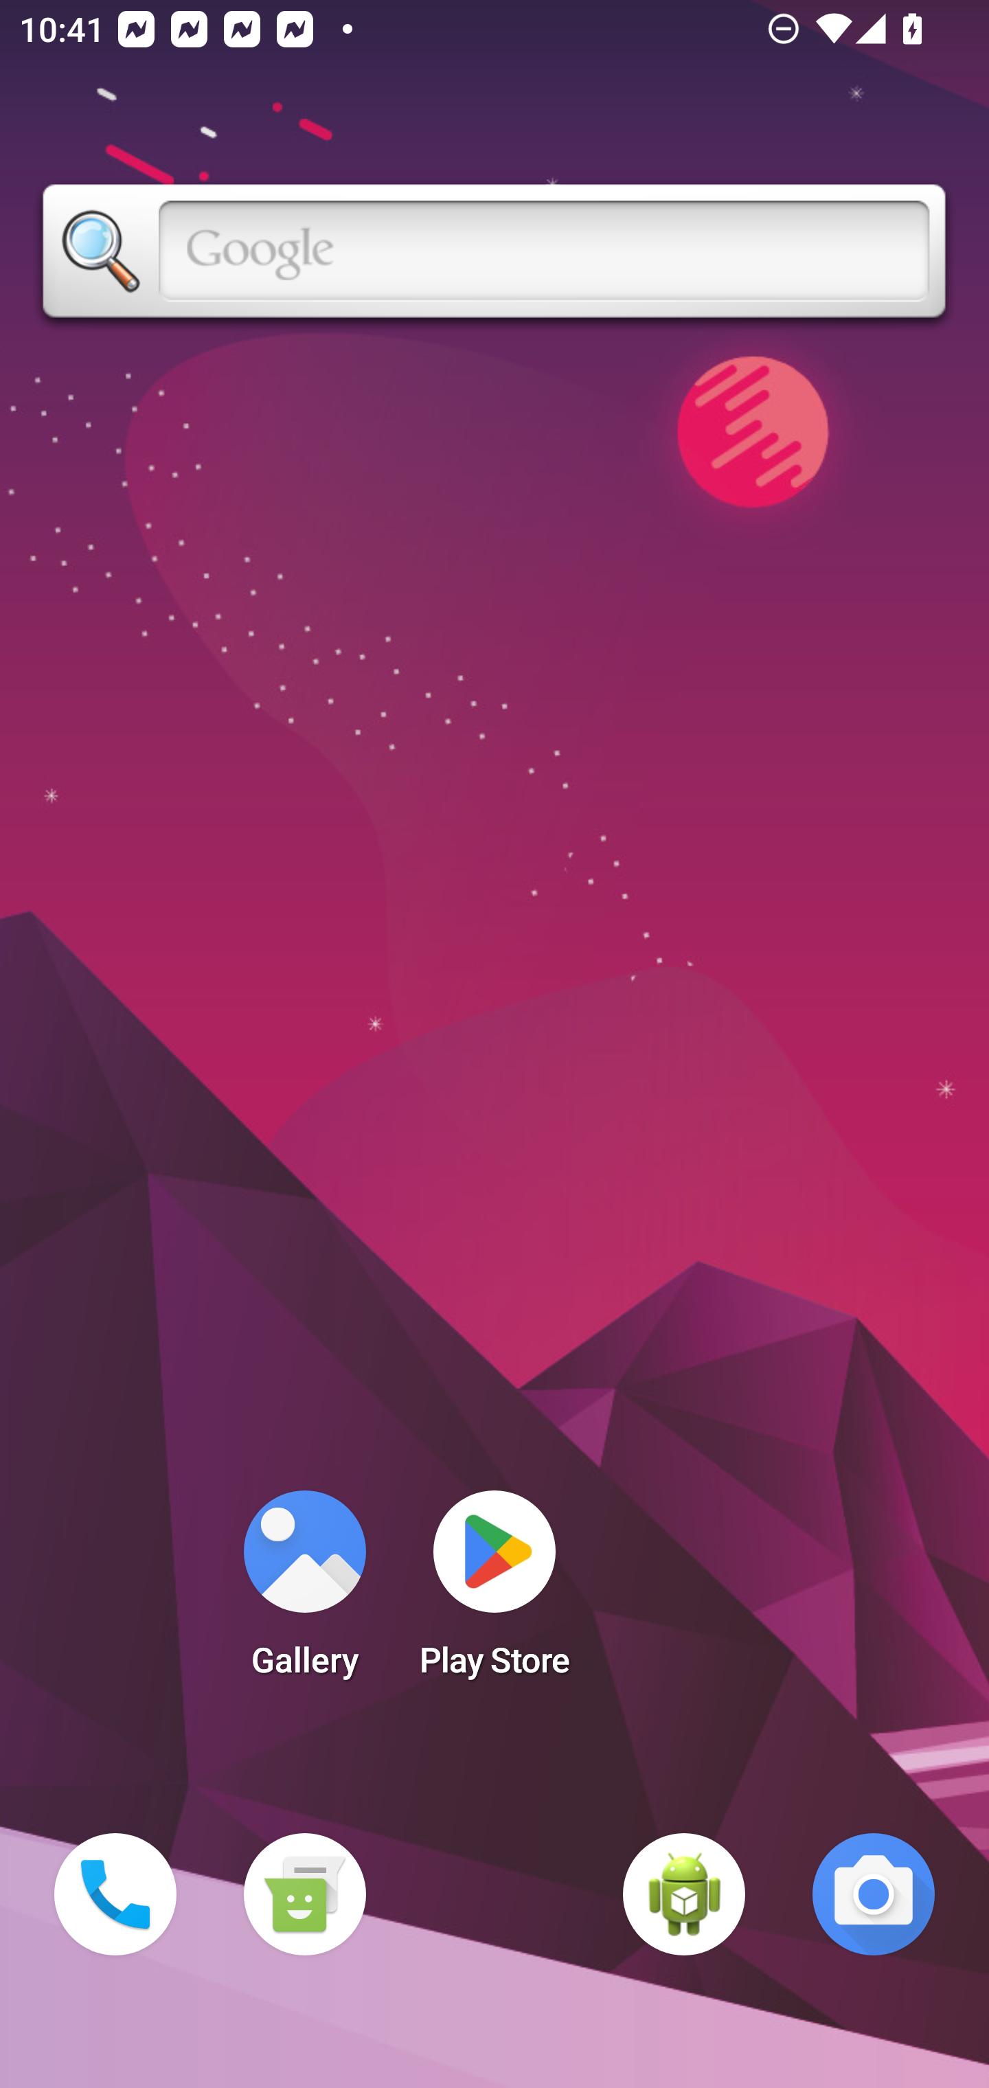 This screenshot has width=989, height=2088. What do you see at coordinates (304, 1894) in the screenshot?
I see `Messaging` at bounding box center [304, 1894].